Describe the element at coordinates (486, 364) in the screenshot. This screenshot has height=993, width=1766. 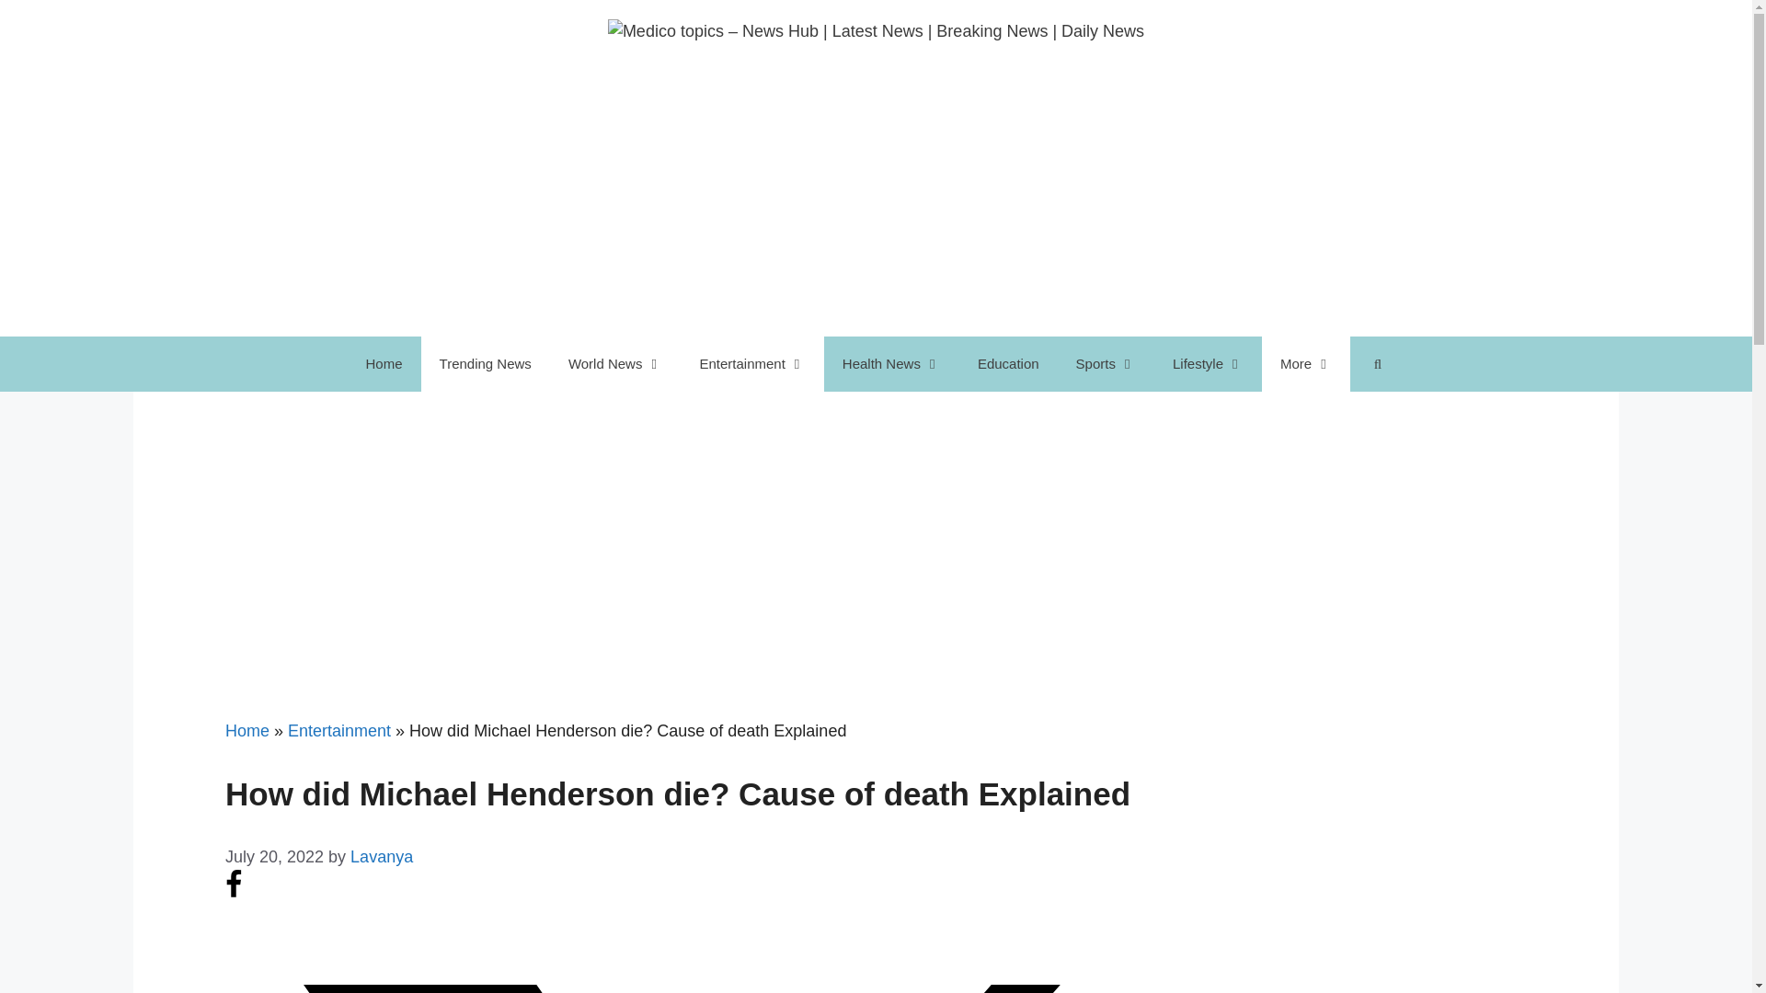
I see `Trending News` at that location.